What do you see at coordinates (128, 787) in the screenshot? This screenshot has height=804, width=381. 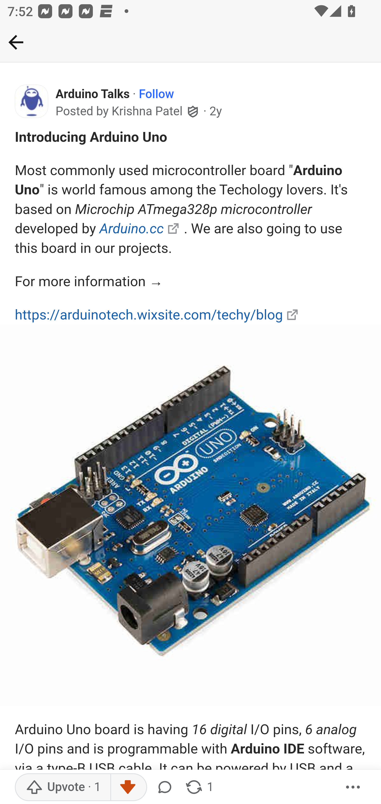 I see `Downvote` at bounding box center [128, 787].